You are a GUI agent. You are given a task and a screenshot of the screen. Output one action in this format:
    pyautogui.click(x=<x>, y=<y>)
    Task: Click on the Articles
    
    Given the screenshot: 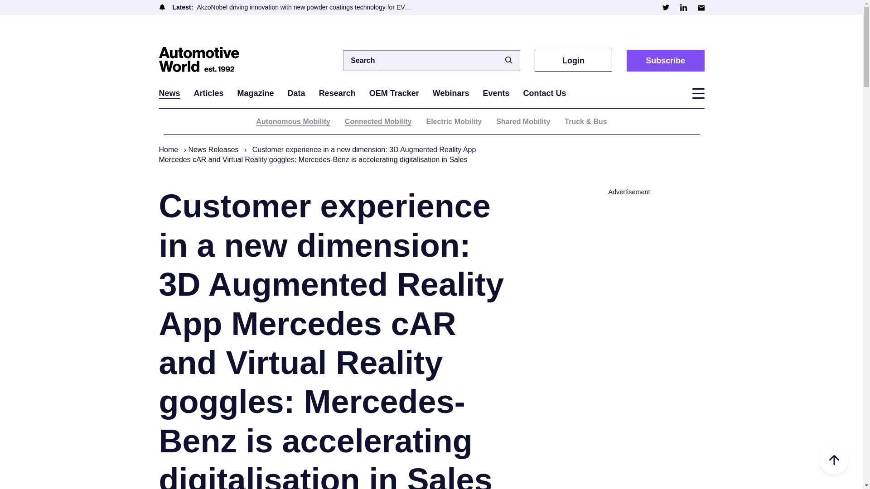 What is the action you would take?
    pyautogui.click(x=208, y=93)
    